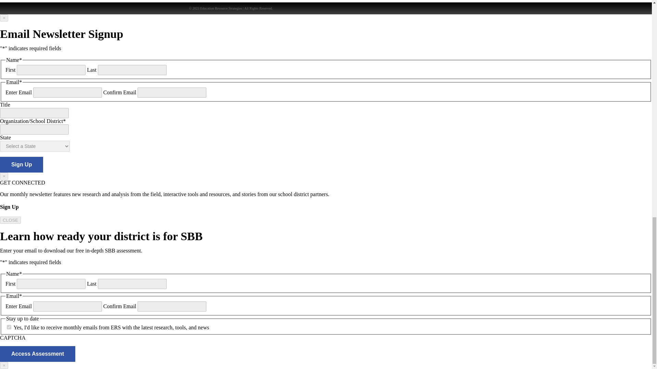 The image size is (657, 369). Describe the element at coordinates (22, 165) in the screenshot. I see `Sign Up` at that location.